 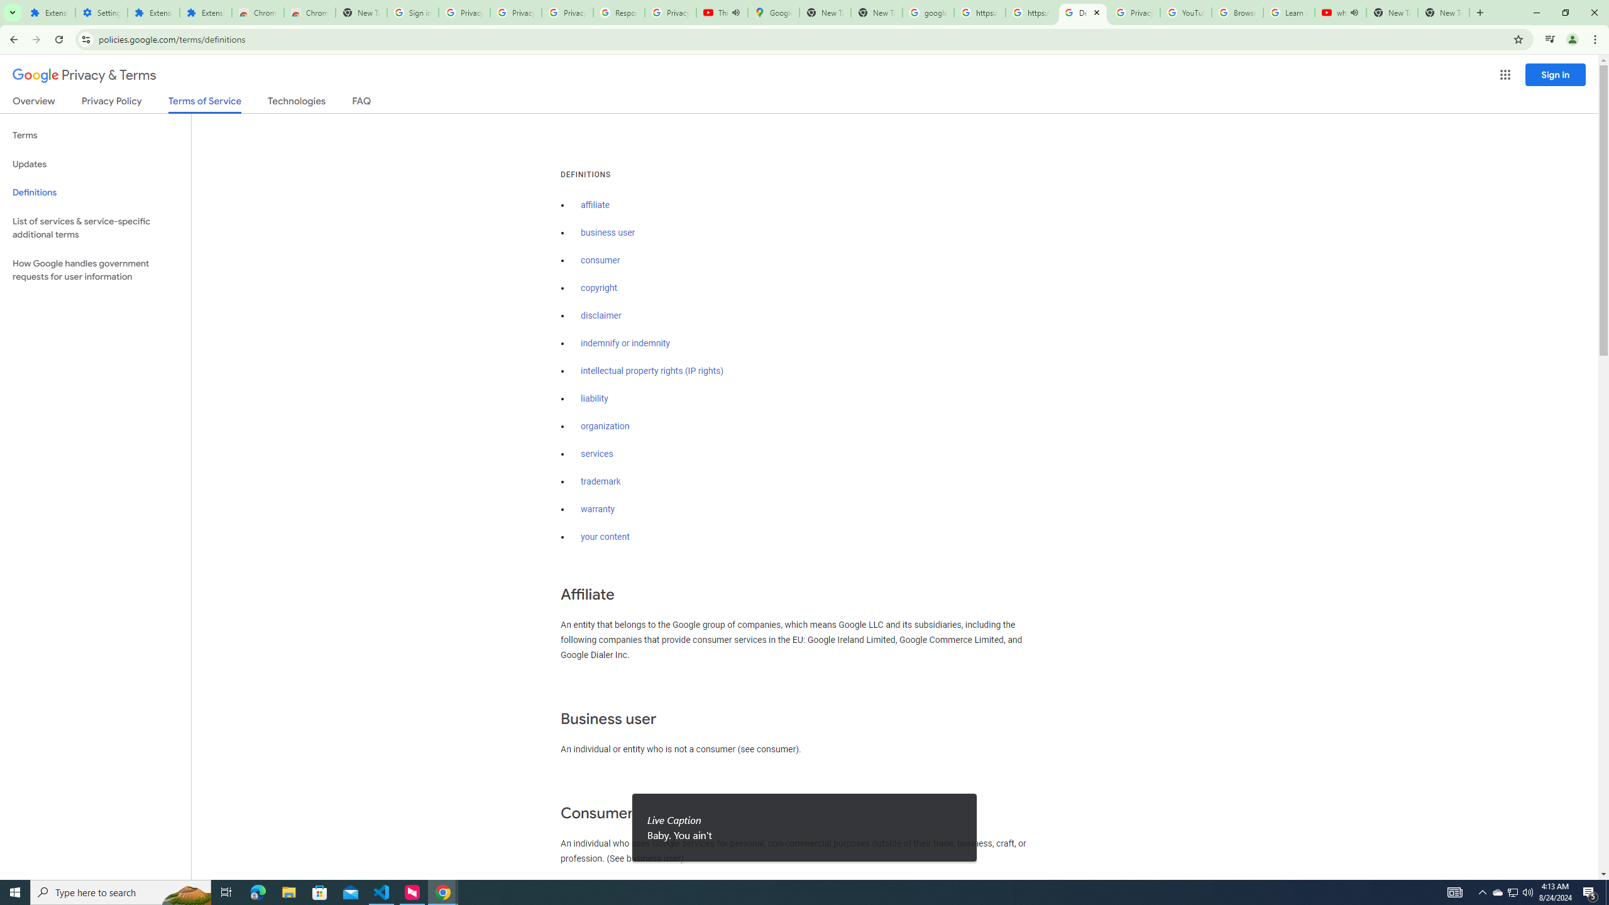 I want to click on Privacy & Terms, so click(x=84, y=75).